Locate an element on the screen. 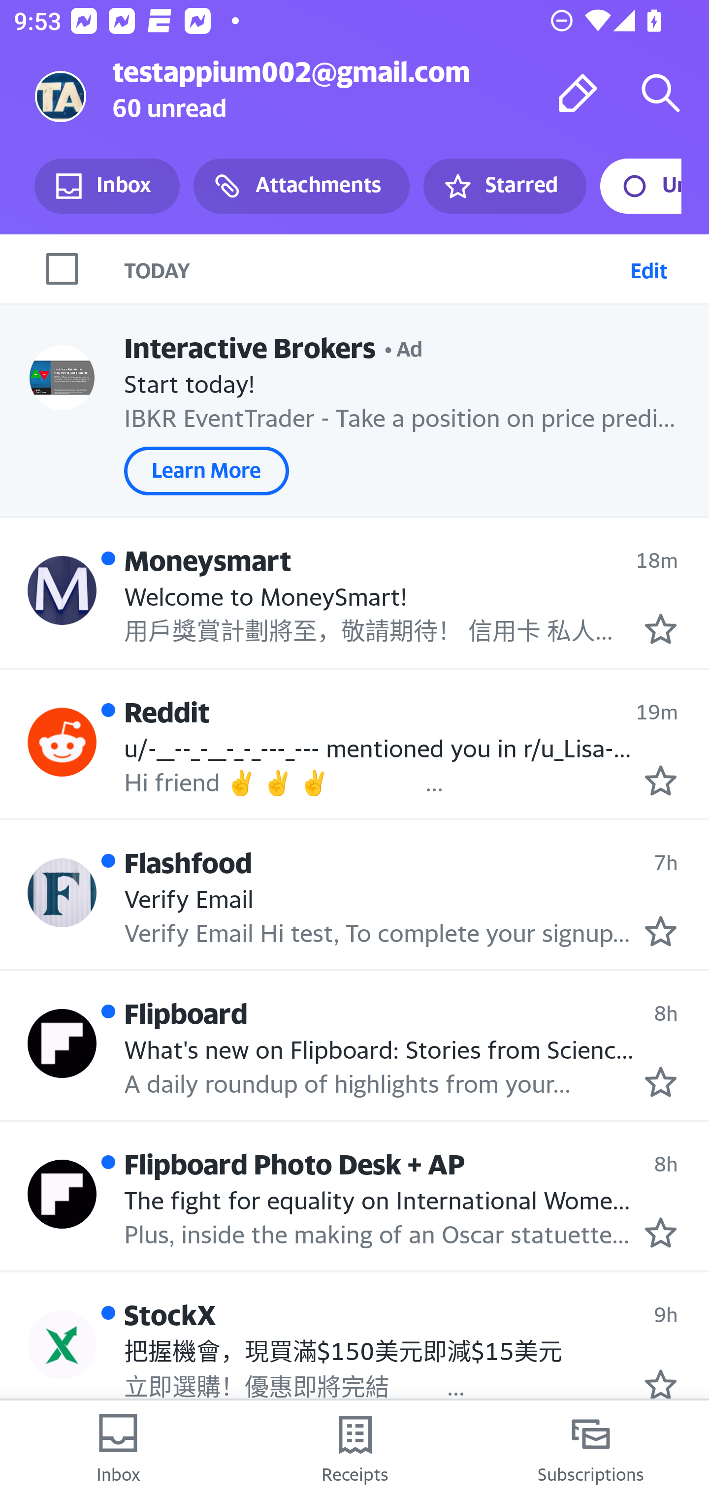 This screenshot has width=709, height=1497. Profile
Flipboard Photo Desk + AP is located at coordinates (62, 1195).